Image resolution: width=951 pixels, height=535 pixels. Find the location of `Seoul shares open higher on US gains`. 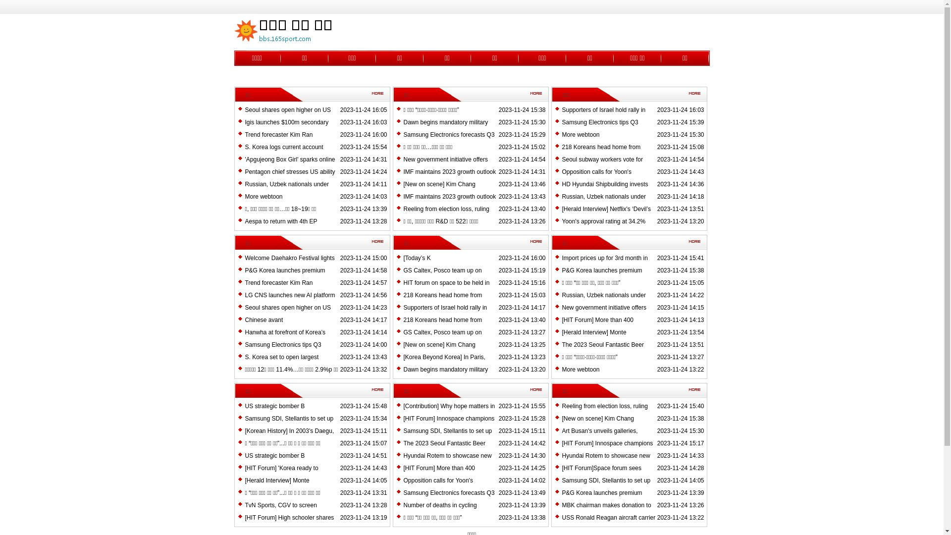

Seoul shares open higher on US gains is located at coordinates (287, 116).